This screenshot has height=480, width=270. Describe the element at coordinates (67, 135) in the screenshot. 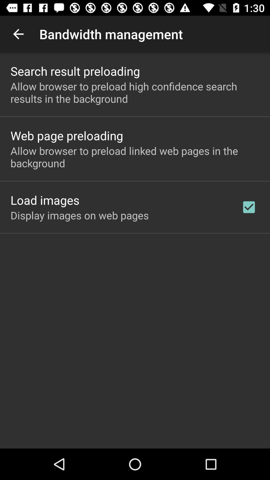

I see `turn off the icon above allow browser to item` at that location.